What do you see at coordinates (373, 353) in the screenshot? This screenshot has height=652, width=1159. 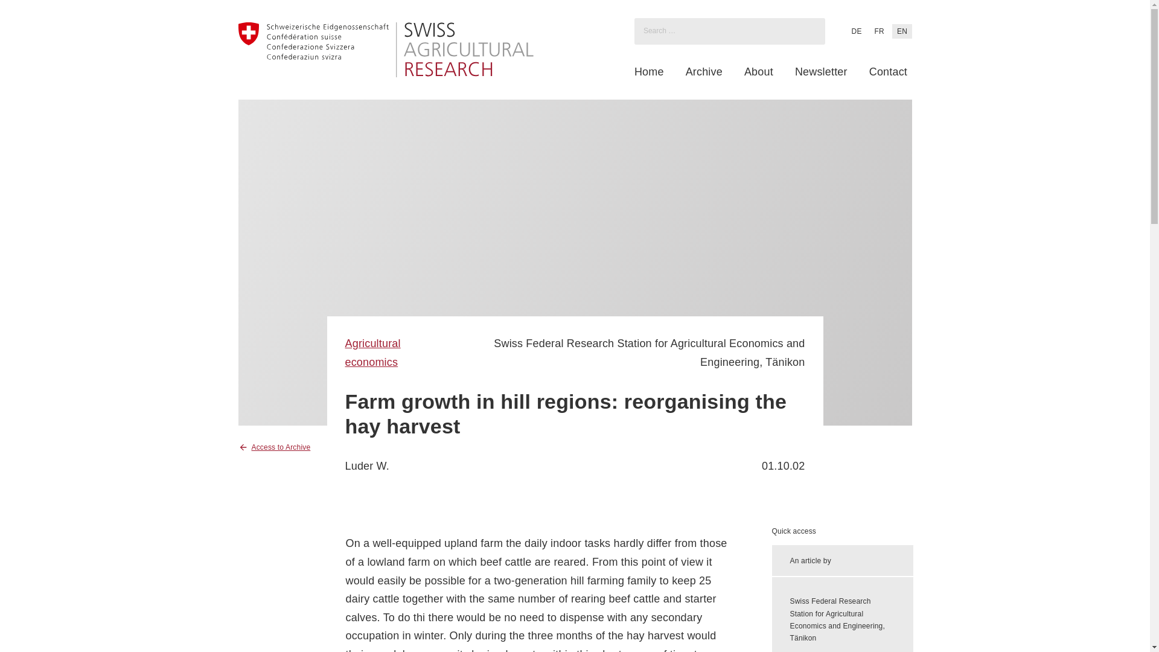 I see `Agricultural economics` at bounding box center [373, 353].